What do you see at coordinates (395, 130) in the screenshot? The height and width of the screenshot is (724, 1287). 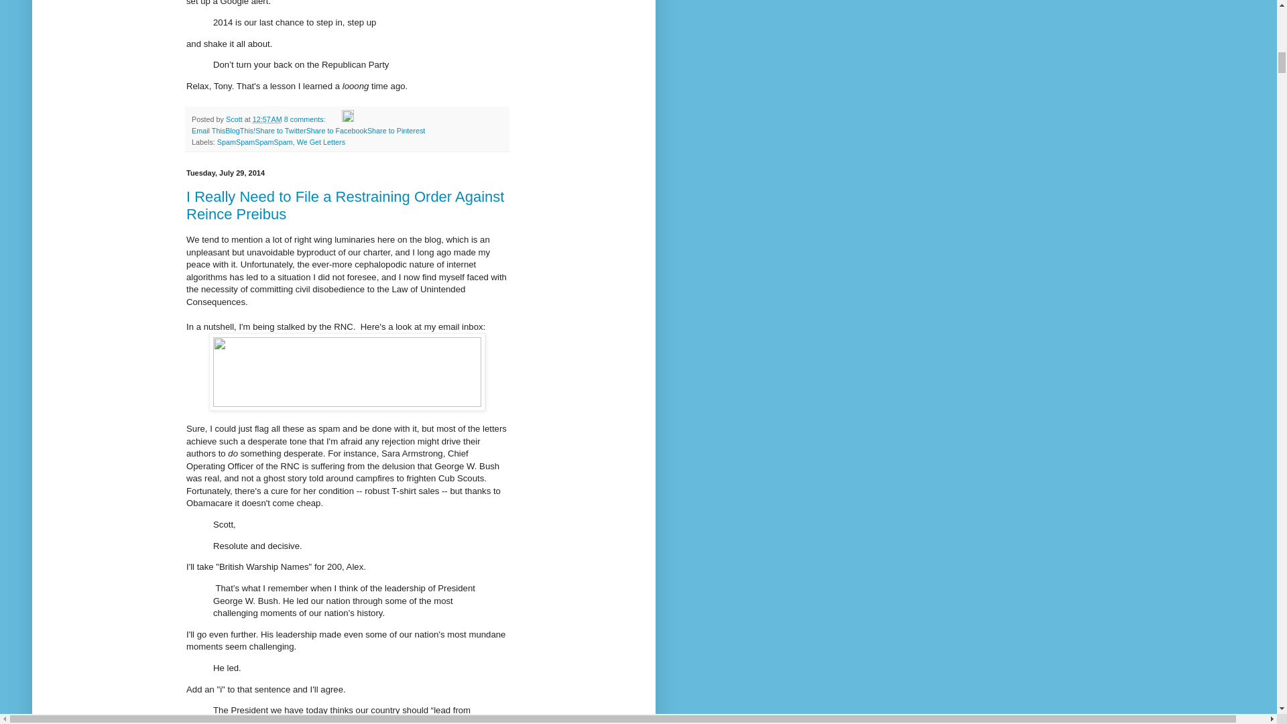 I see `Share to Pinterest` at bounding box center [395, 130].